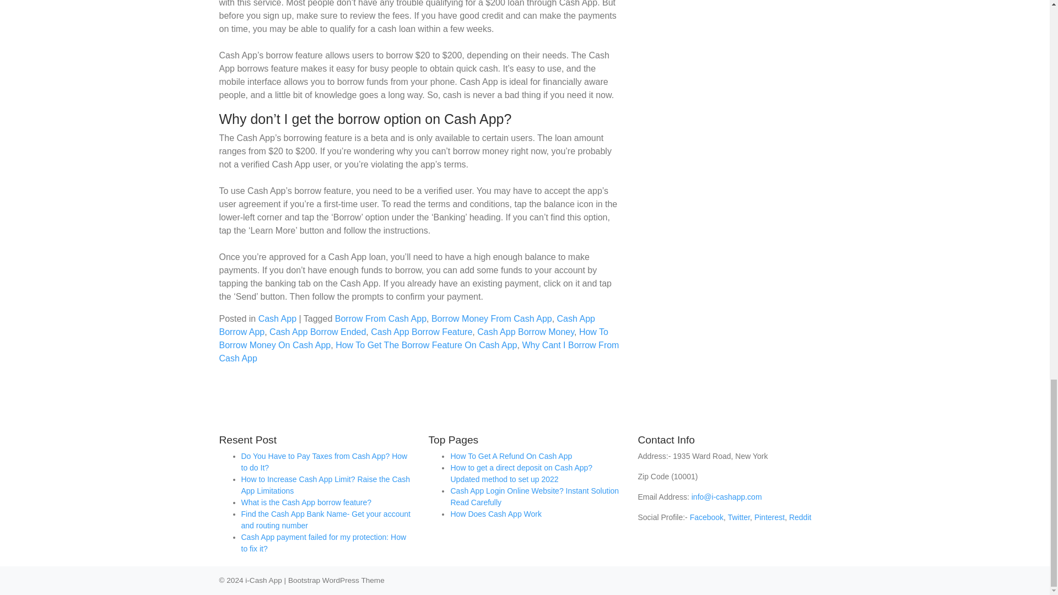 The image size is (1058, 595). Describe the element at coordinates (426, 345) in the screenshot. I see `How To Get The Borrow Feature On Cash App` at that location.